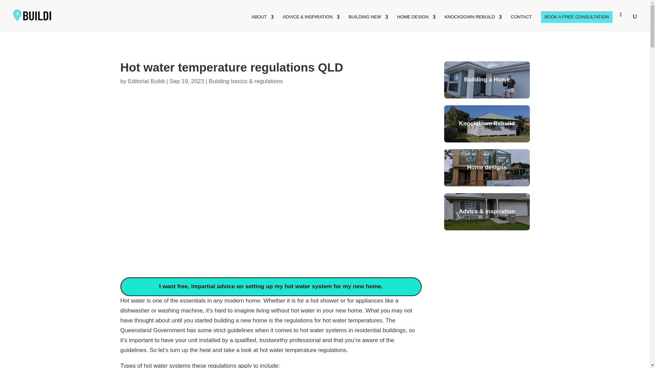 This screenshot has height=368, width=655. What do you see at coordinates (473, 22) in the screenshot?
I see `KNOCKDOWN REBUILD` at bounding box center [473, 22].